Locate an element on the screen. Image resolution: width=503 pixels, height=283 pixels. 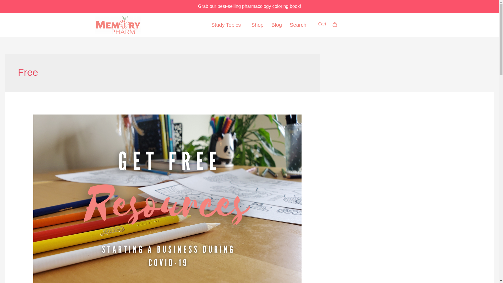
coloring book is located at coordinates (286, 6).